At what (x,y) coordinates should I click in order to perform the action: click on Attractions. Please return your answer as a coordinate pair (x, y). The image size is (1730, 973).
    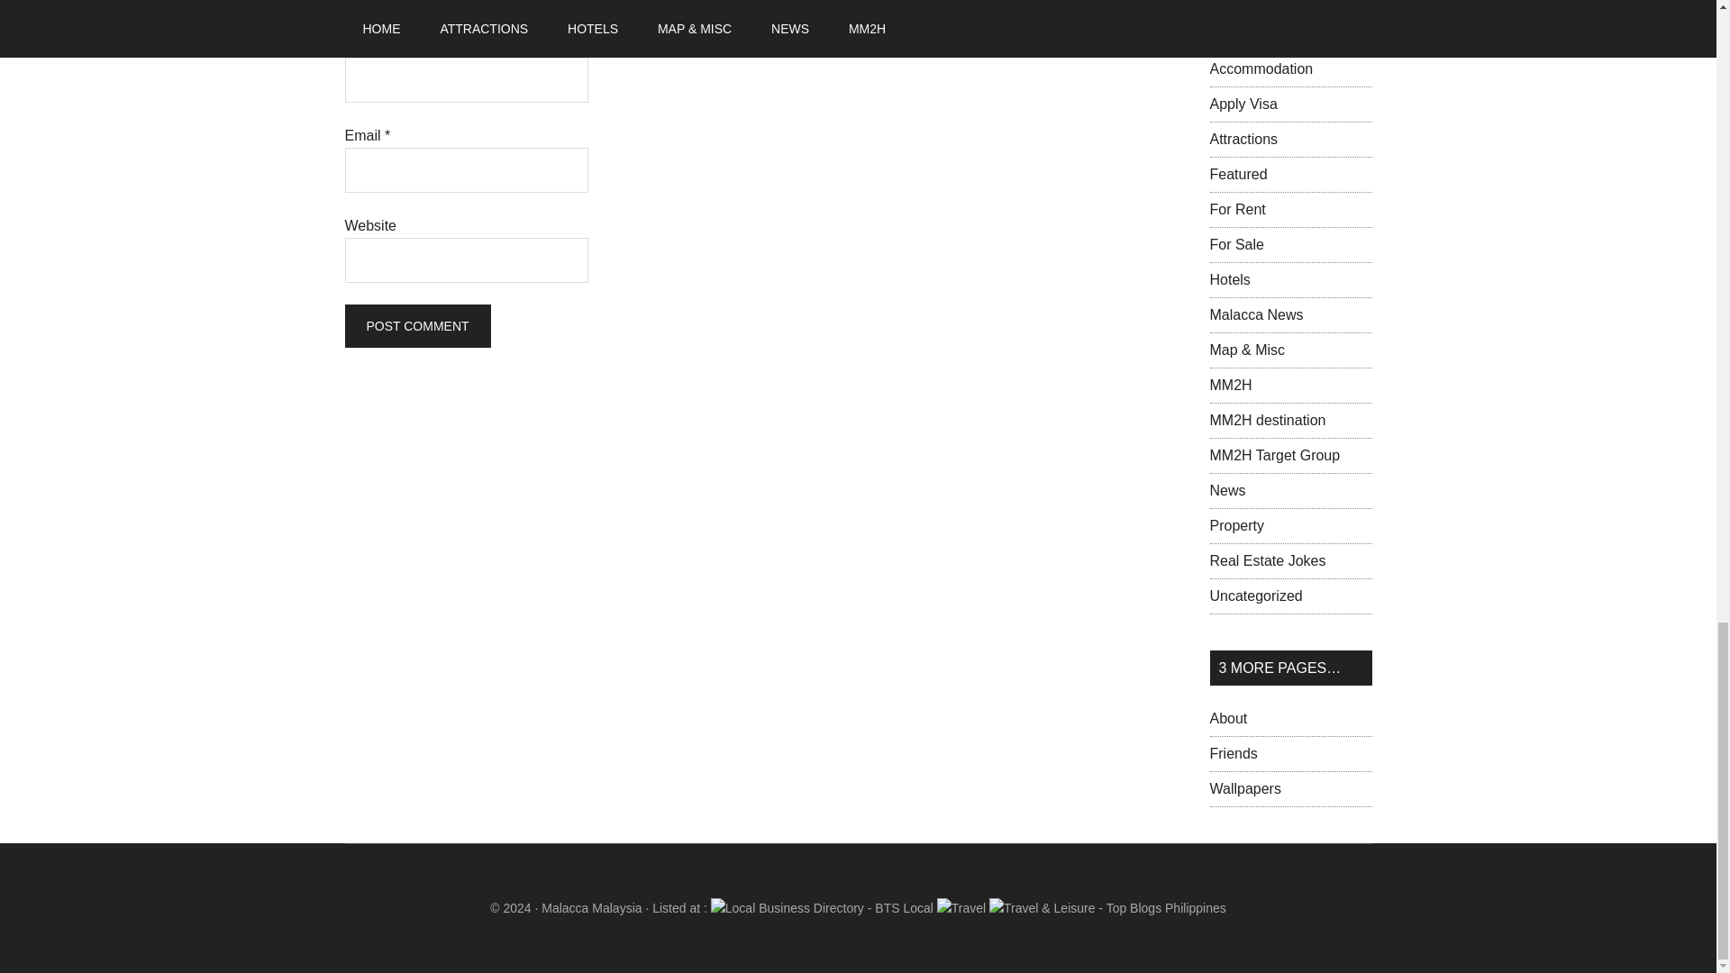
    Looking at the image, I should click on (1243, 139).